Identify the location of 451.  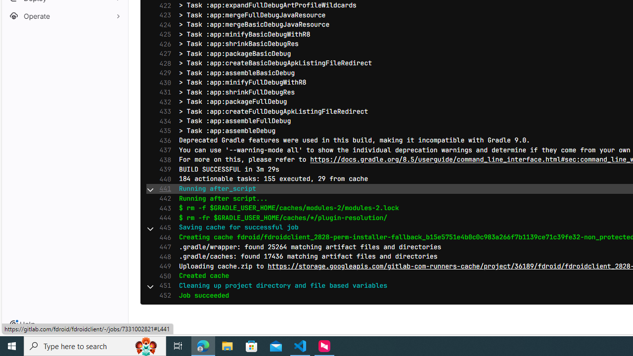
(163, 286).